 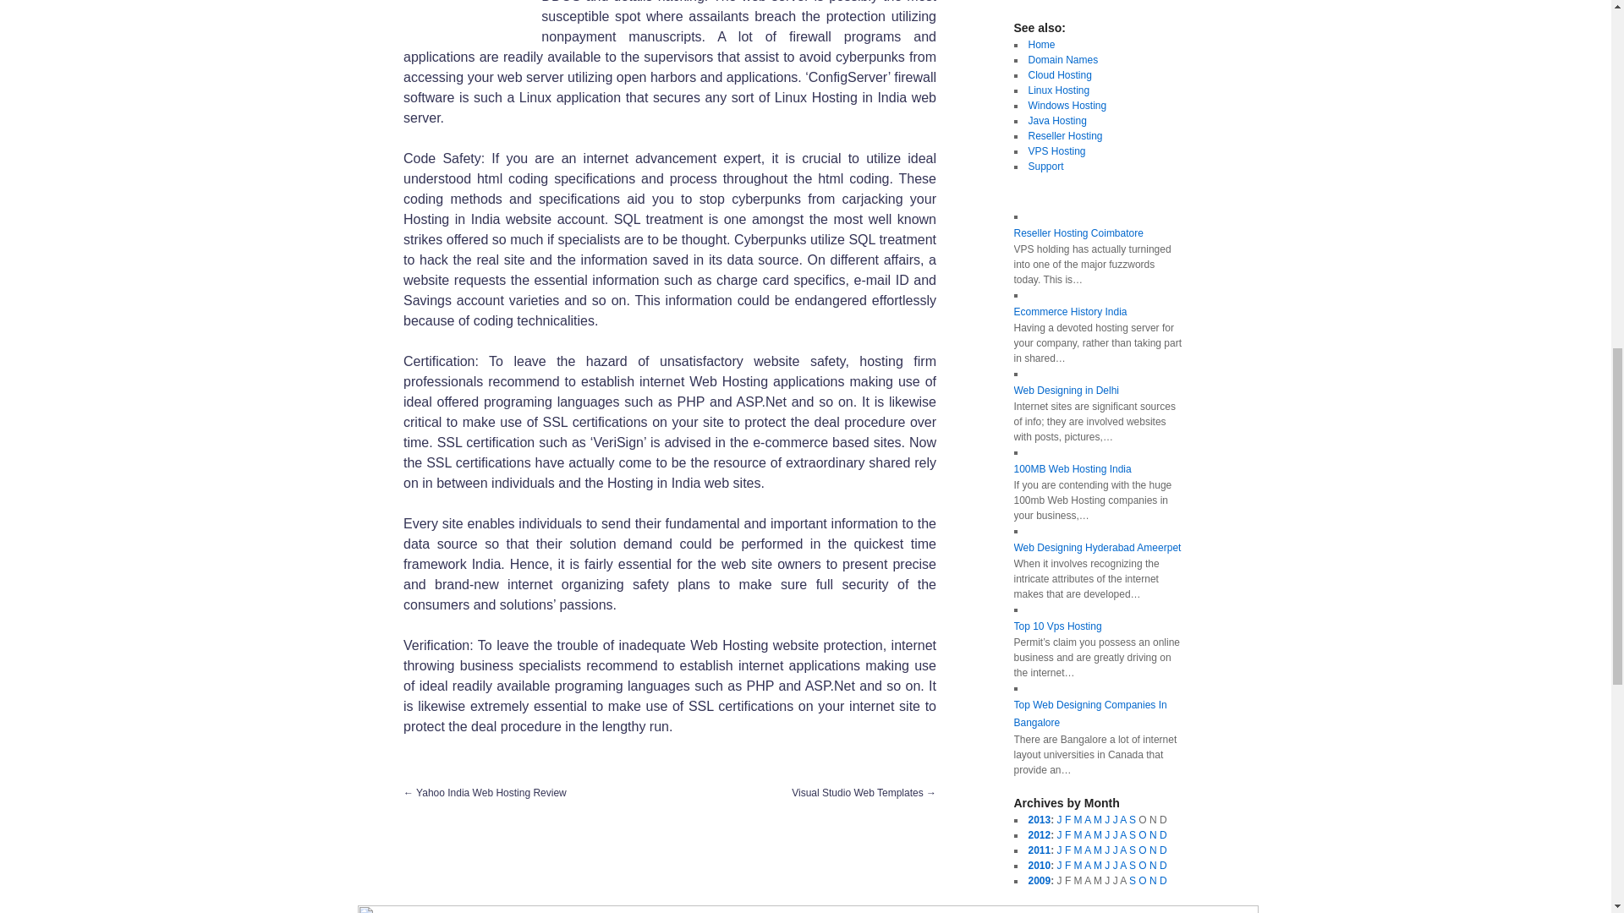 What do you see at coordinates (1042, 45) in the screenshot?
I see `Home` at bounding box center [1042, 45].